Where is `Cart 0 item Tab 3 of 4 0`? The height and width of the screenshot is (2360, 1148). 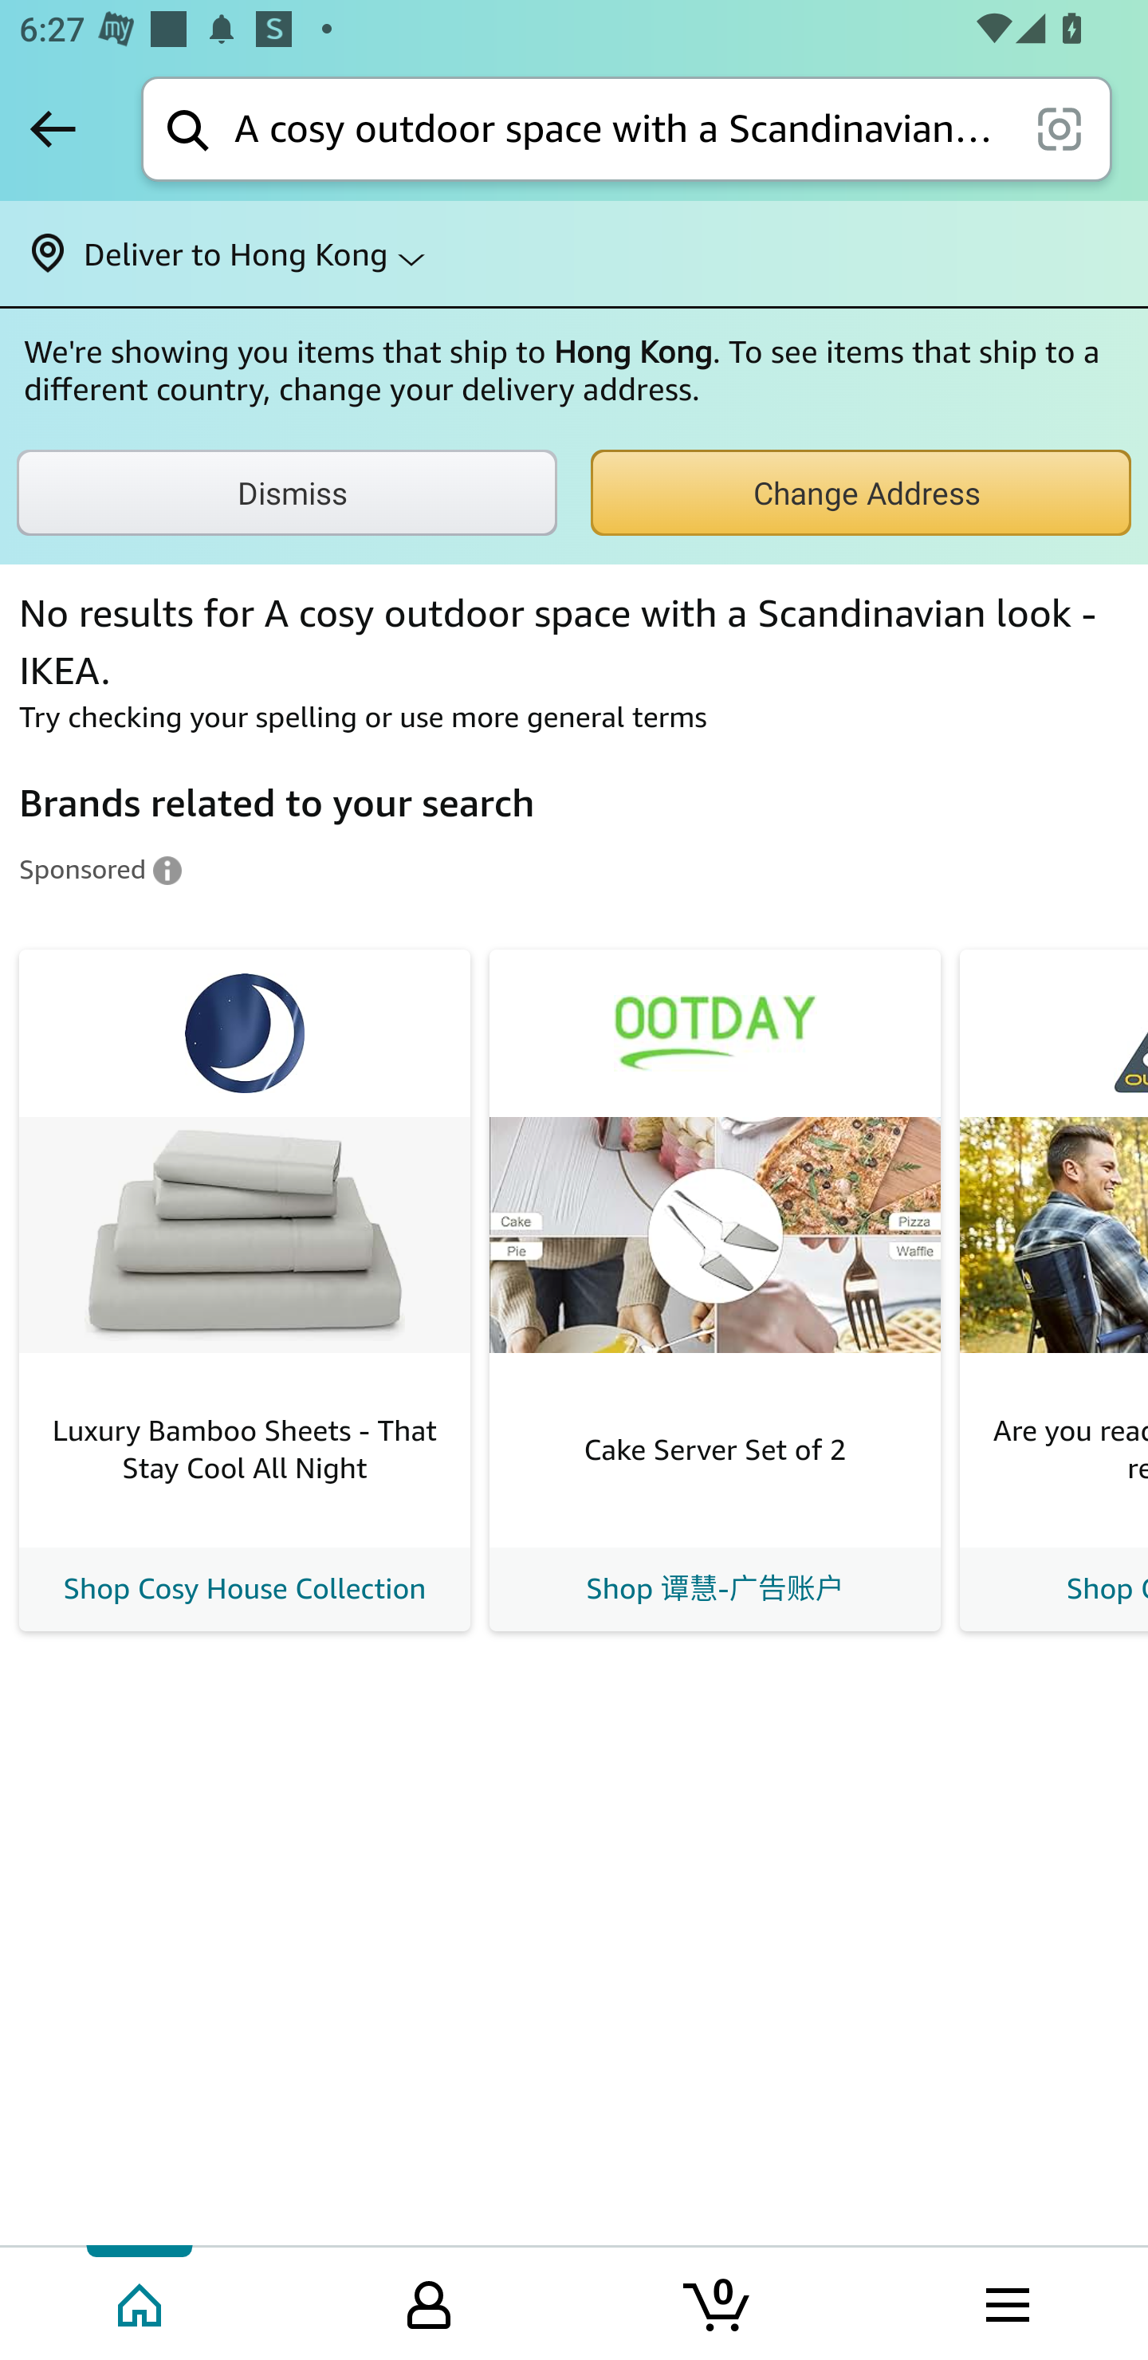 Cart 0 item Tab 3 of 4 0 is located at coordinates (718, 2302).